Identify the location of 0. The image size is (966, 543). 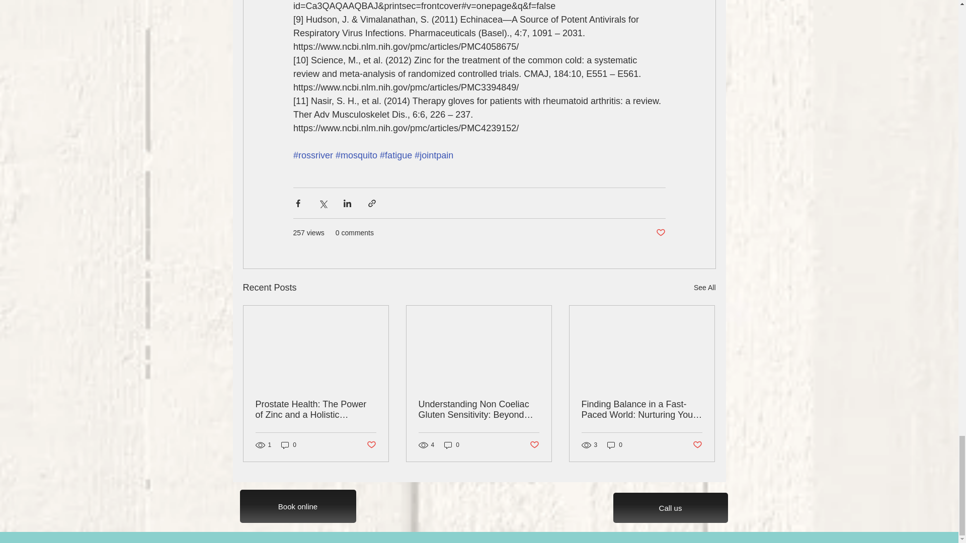
(615, 445).